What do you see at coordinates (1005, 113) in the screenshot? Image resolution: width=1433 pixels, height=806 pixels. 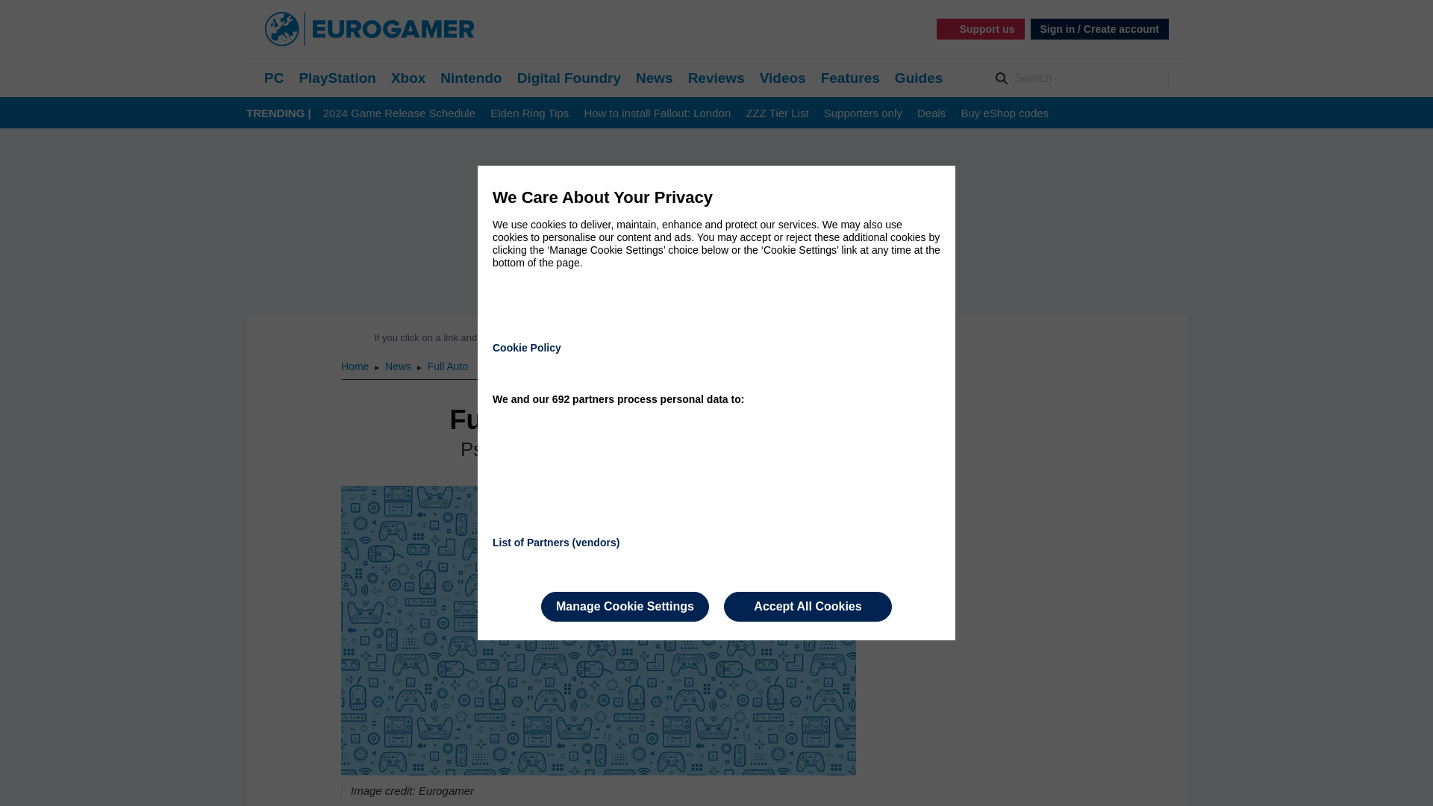 I see `Buy eShop codes` at bounding box center [1005, 113].